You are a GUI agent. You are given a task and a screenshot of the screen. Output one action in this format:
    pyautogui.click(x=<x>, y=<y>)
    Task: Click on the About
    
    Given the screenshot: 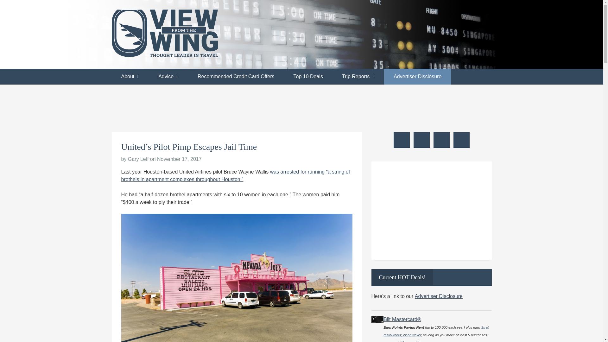 What is the action you would take?
    pyautogui.click(x=130, y=77)
    